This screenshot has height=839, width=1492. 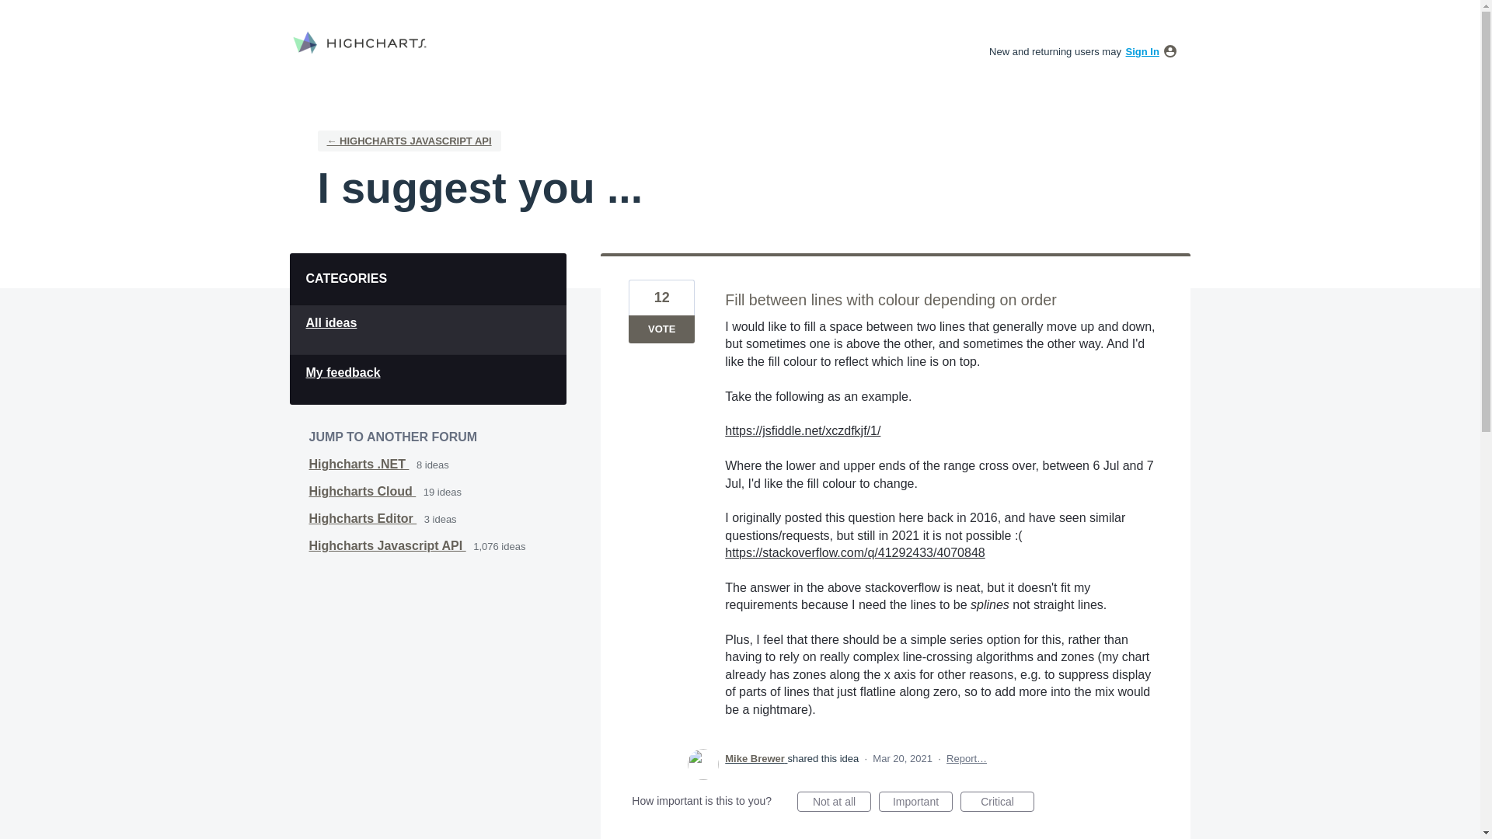 I want to click on My feedback, so click(x=427, y=379).